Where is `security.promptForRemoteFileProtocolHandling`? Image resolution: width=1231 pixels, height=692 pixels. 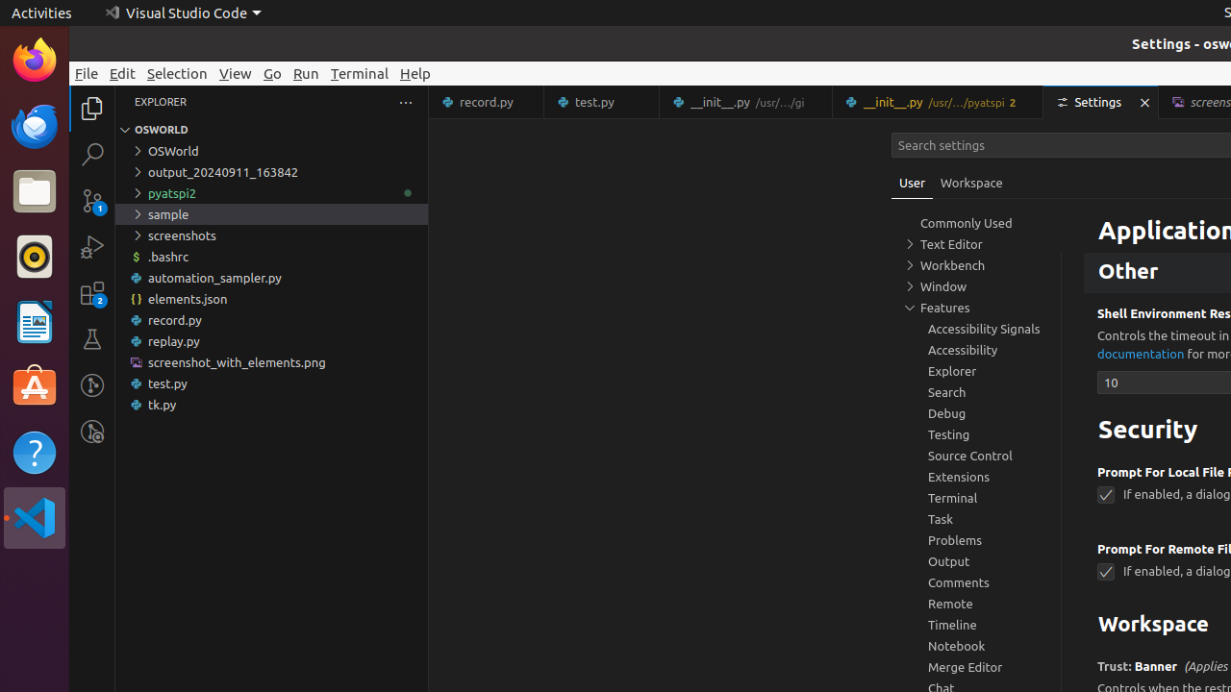
security.promptForRemoteFileProtocolHandling is located at coordinates (1106, 573).